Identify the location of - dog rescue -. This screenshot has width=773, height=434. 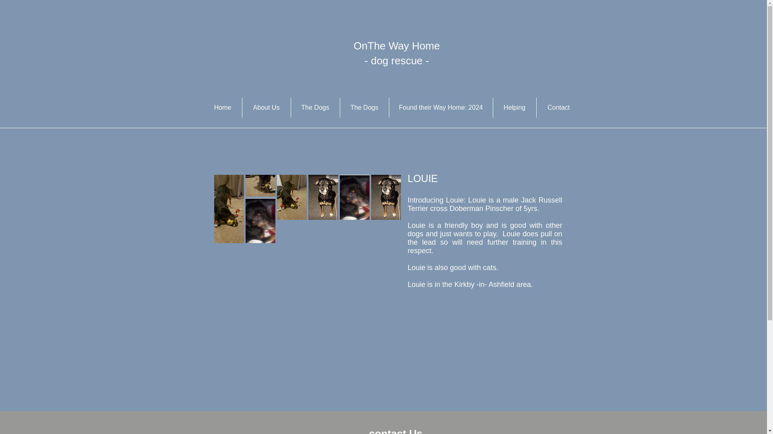
(396, 61).